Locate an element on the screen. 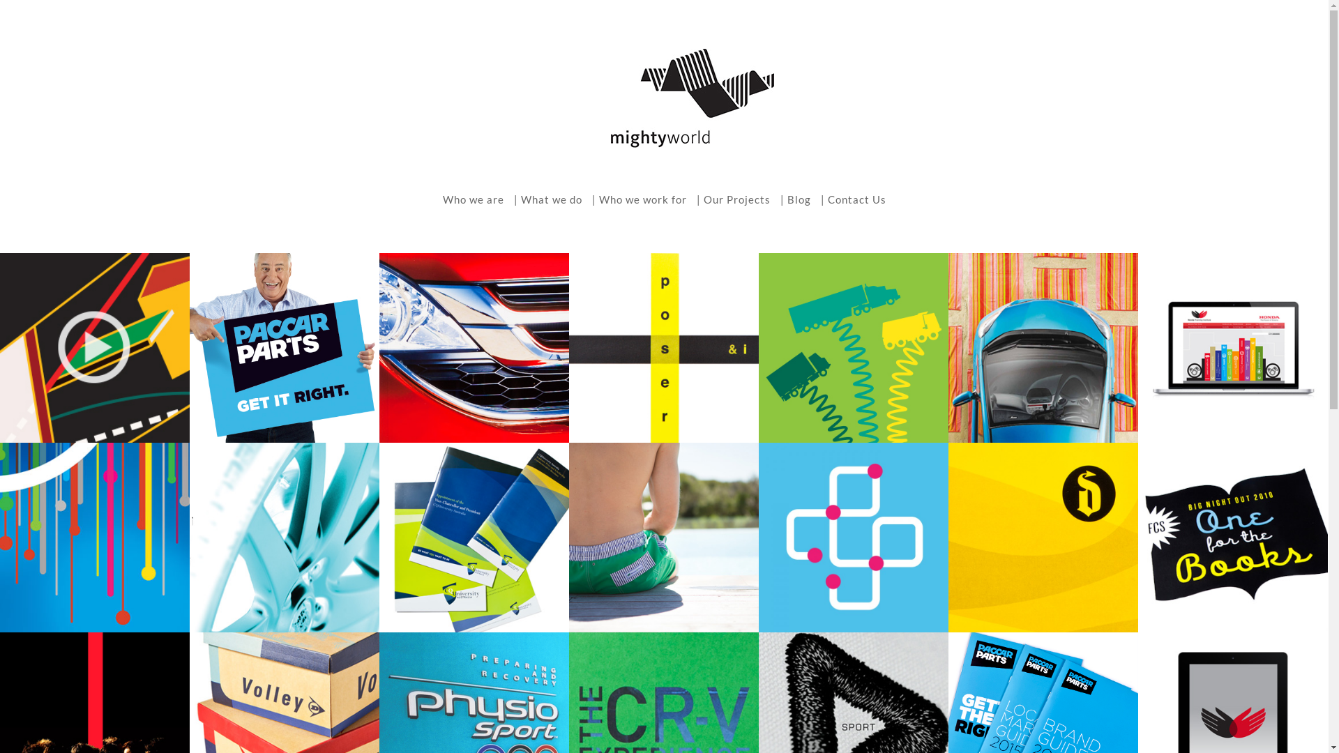  Honda Jazz is located at coordinates (1043, 347).